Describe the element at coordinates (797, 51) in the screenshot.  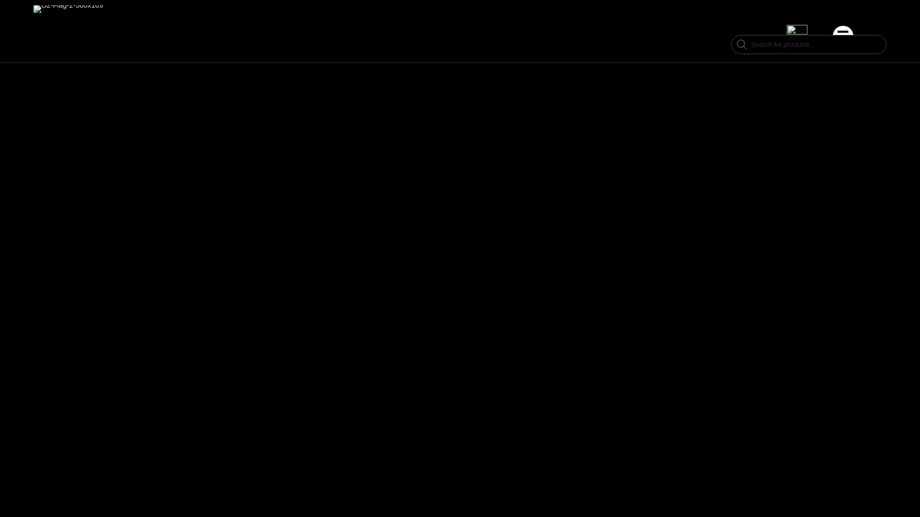
I see `0 items` at that location.